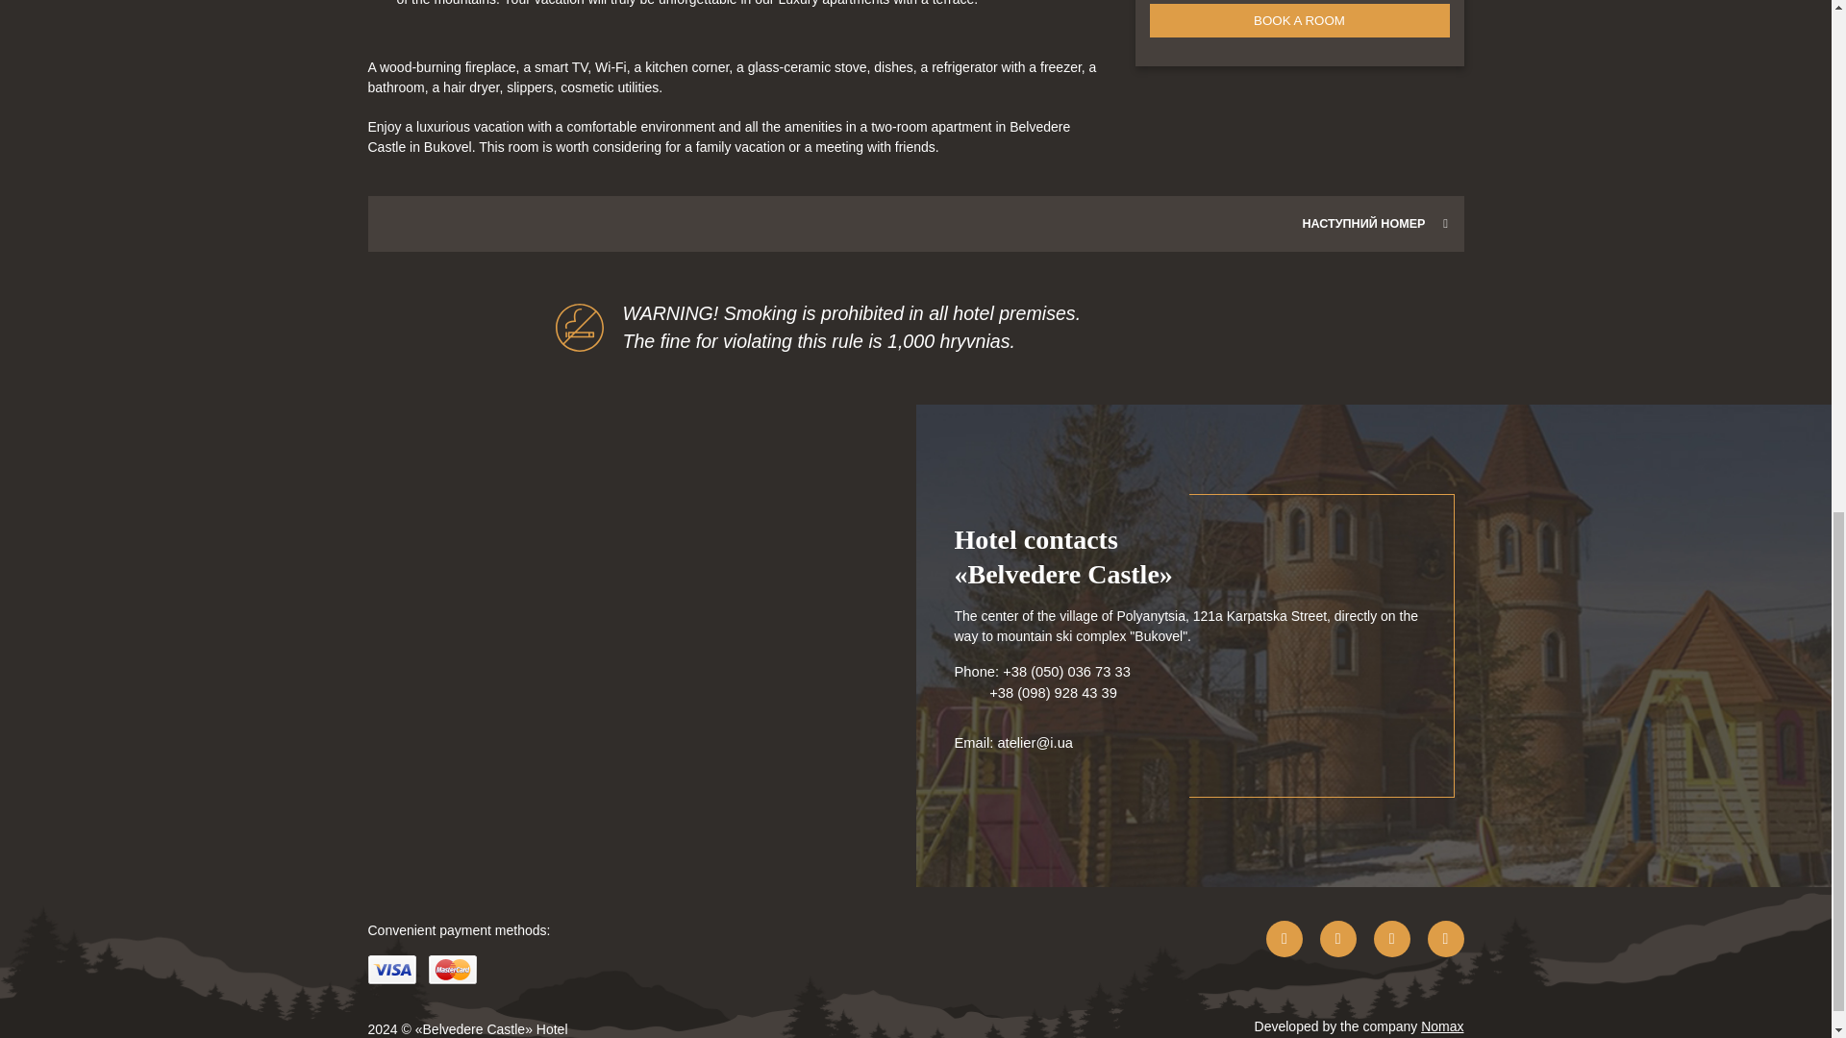 The height and width of the screenshot is (1038, 1846). What do you see at coordinates (1445, 938) in the screenshot?
I see `telegram` at bounding box center [1445, 938].